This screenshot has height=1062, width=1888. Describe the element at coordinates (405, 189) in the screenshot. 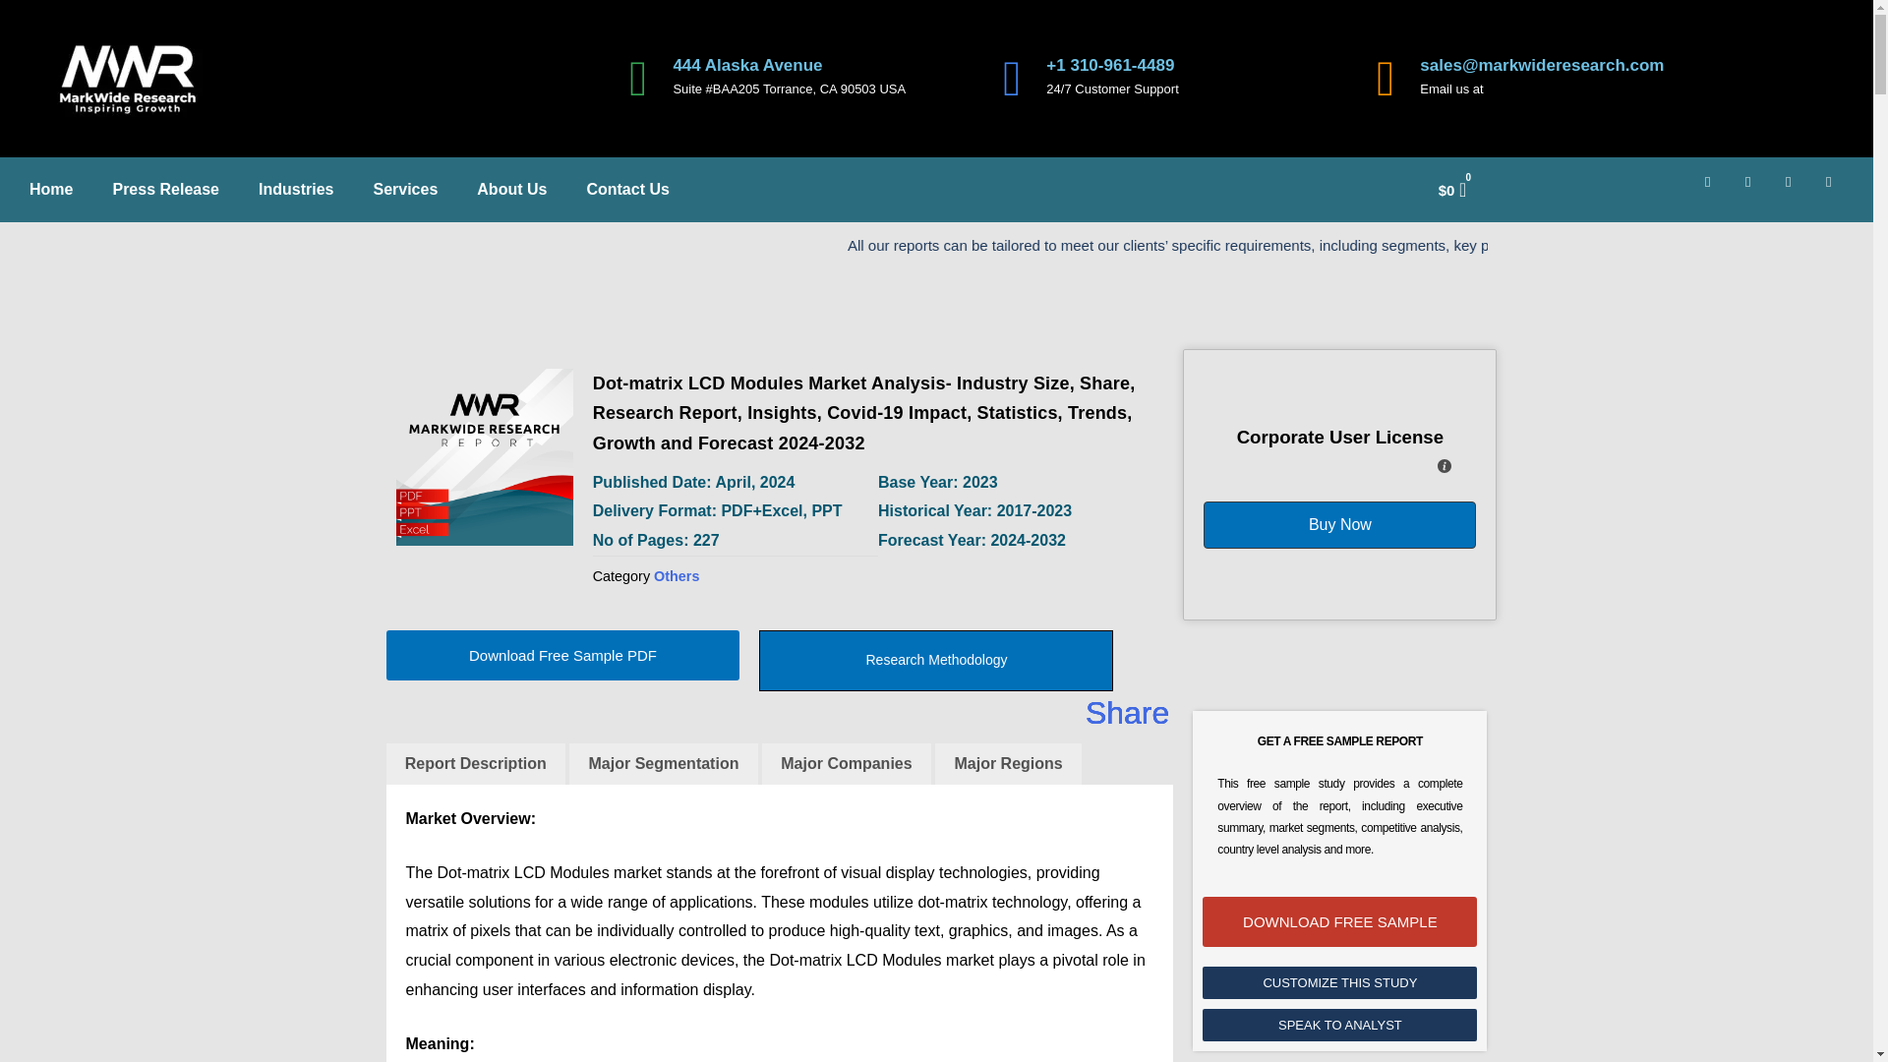

I see `Services` at that location.